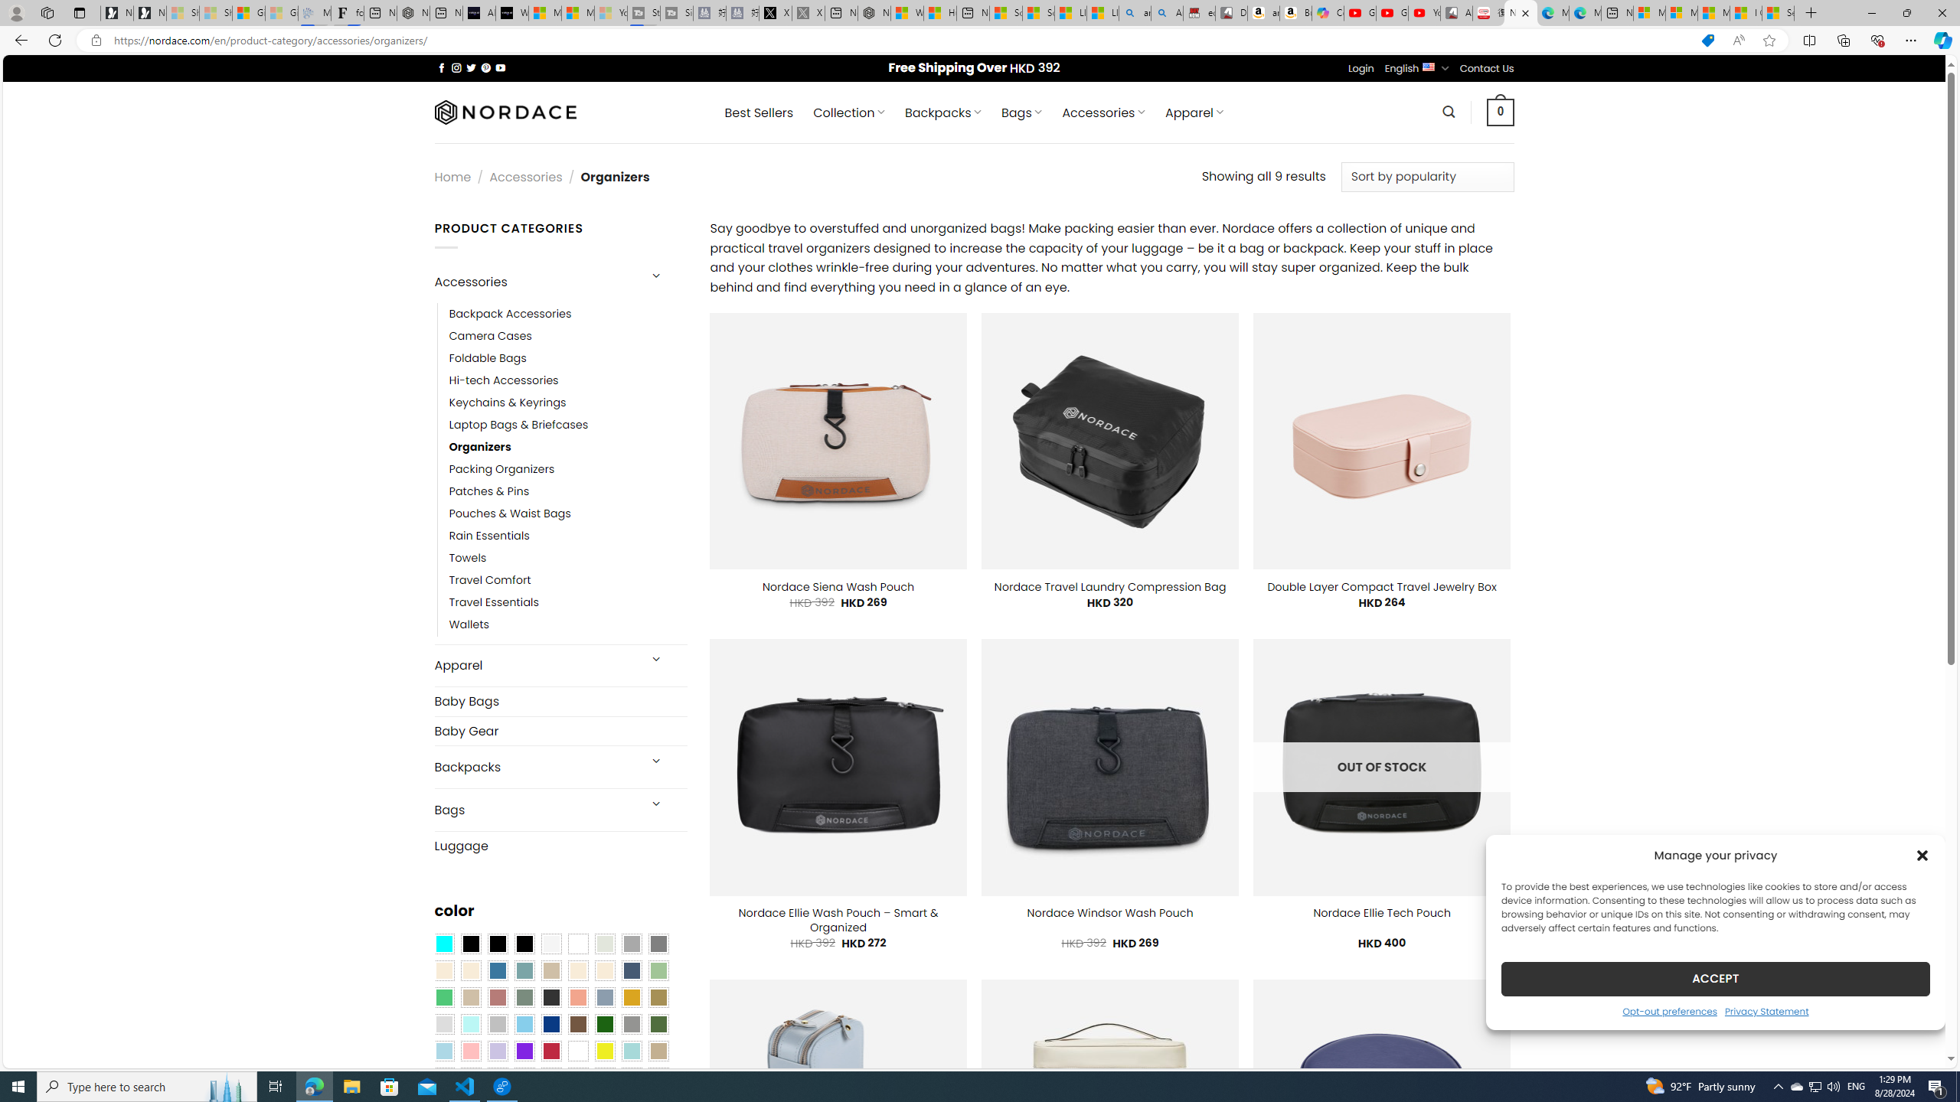  Describe the element at coordinates (980, 41) in the screenshot. I see `App bar` at that location.